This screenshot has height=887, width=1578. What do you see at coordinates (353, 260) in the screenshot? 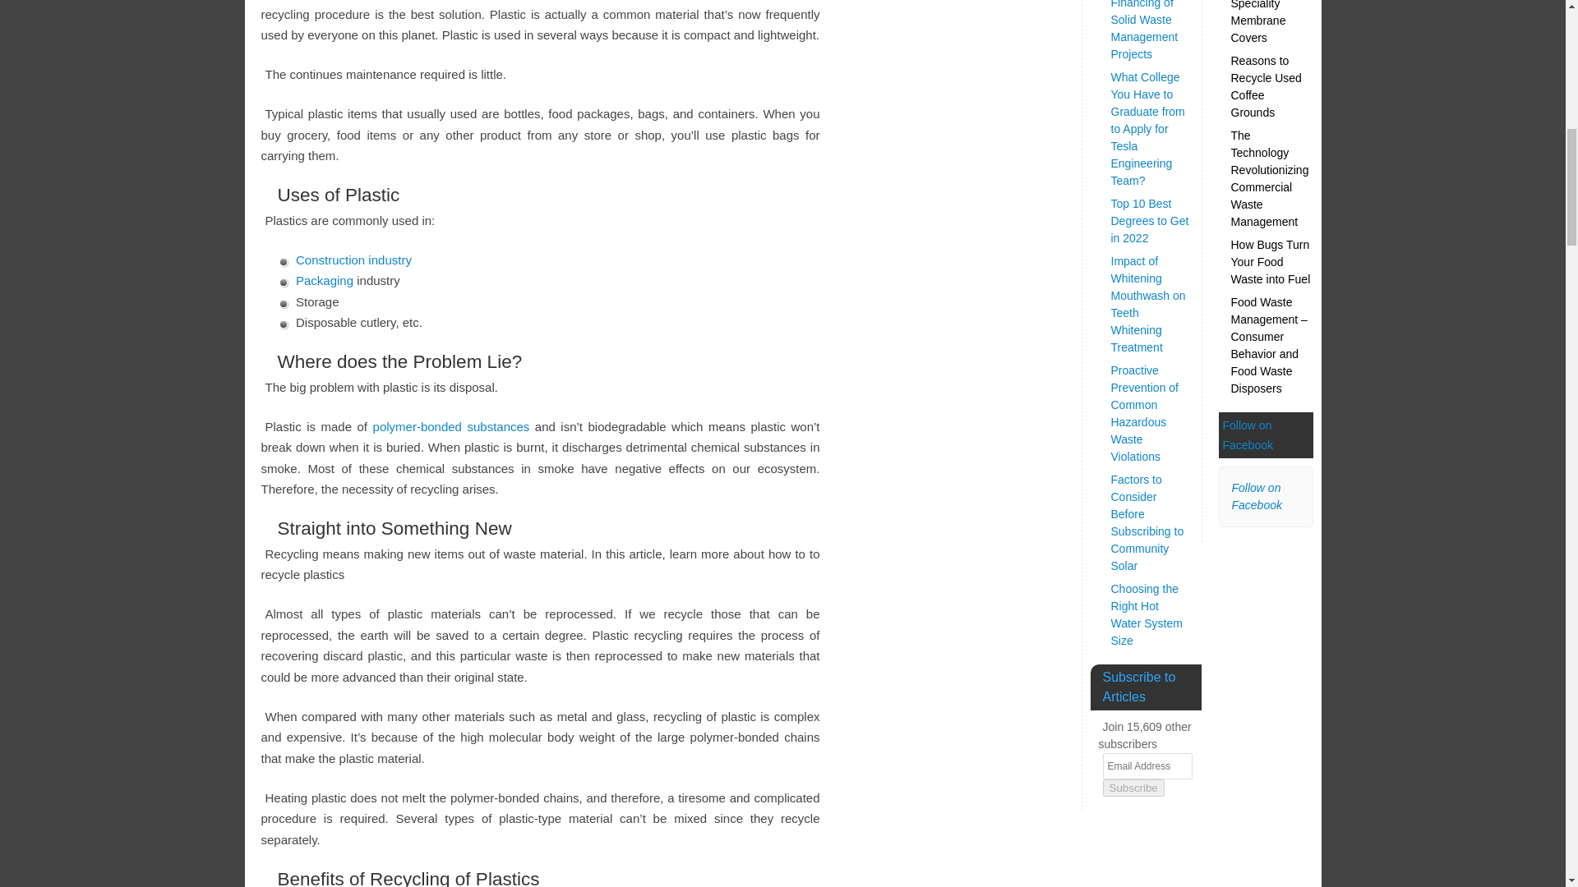
I see `Construction industry` at bounding box center [353, 260].